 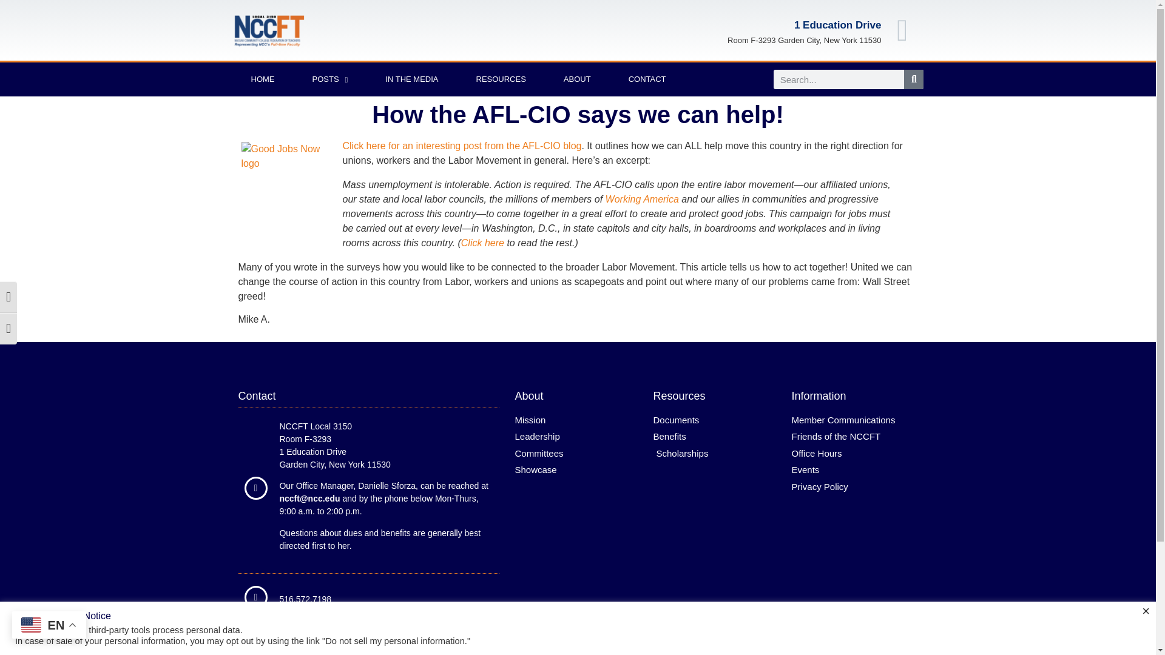 What do you see at coordinates (854, 487) in the screenshot?
I see `Privacy Policy` at bounding box center [854, 487].